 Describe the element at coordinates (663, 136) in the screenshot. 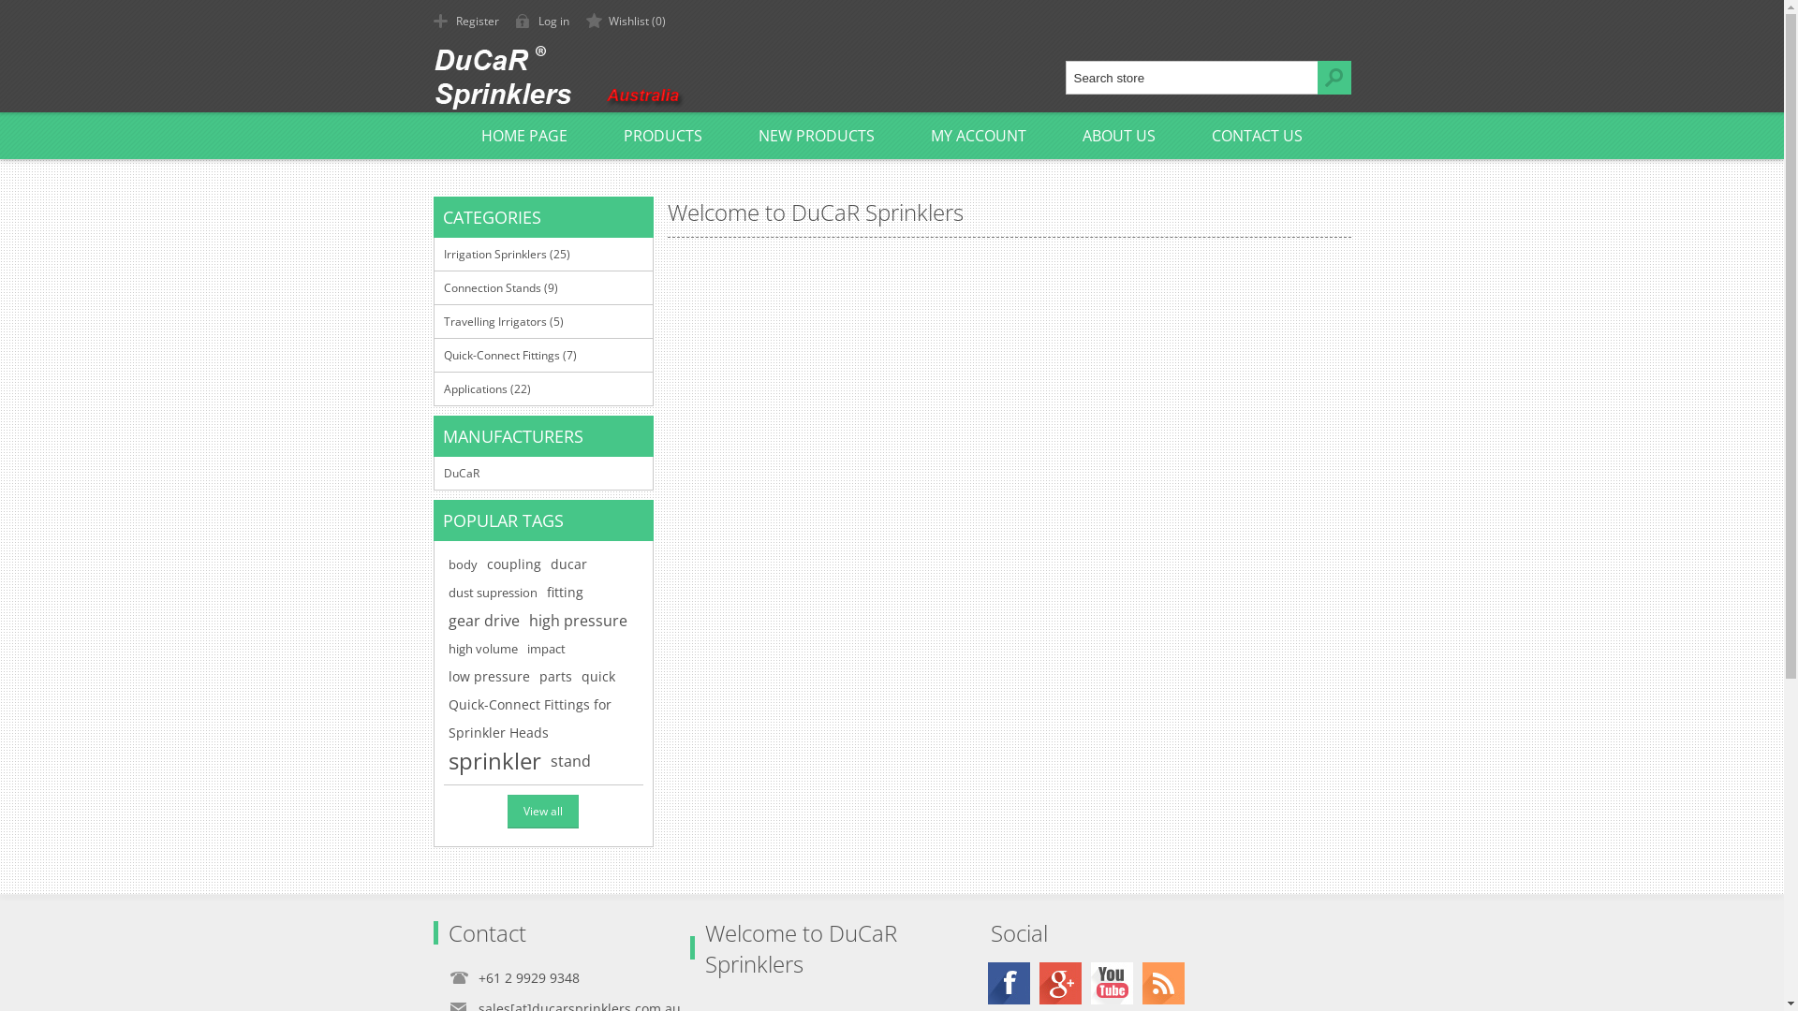

I see `PRODUCTS` at that location.